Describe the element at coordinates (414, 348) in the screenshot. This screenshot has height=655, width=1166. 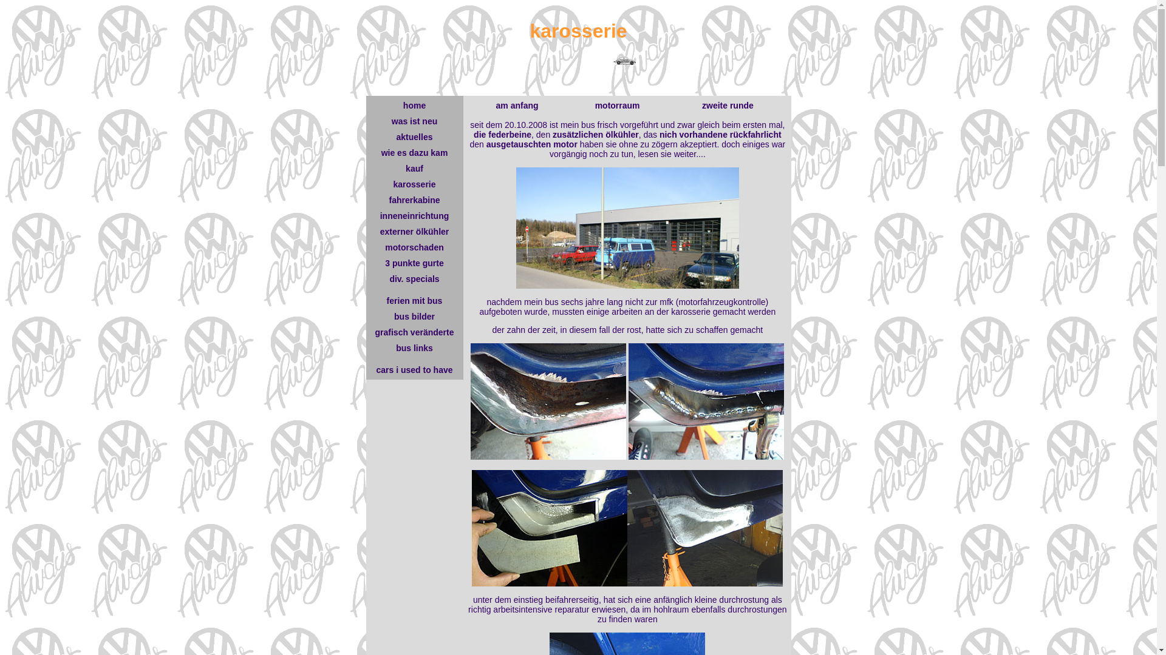
I see `bus links` at that location.